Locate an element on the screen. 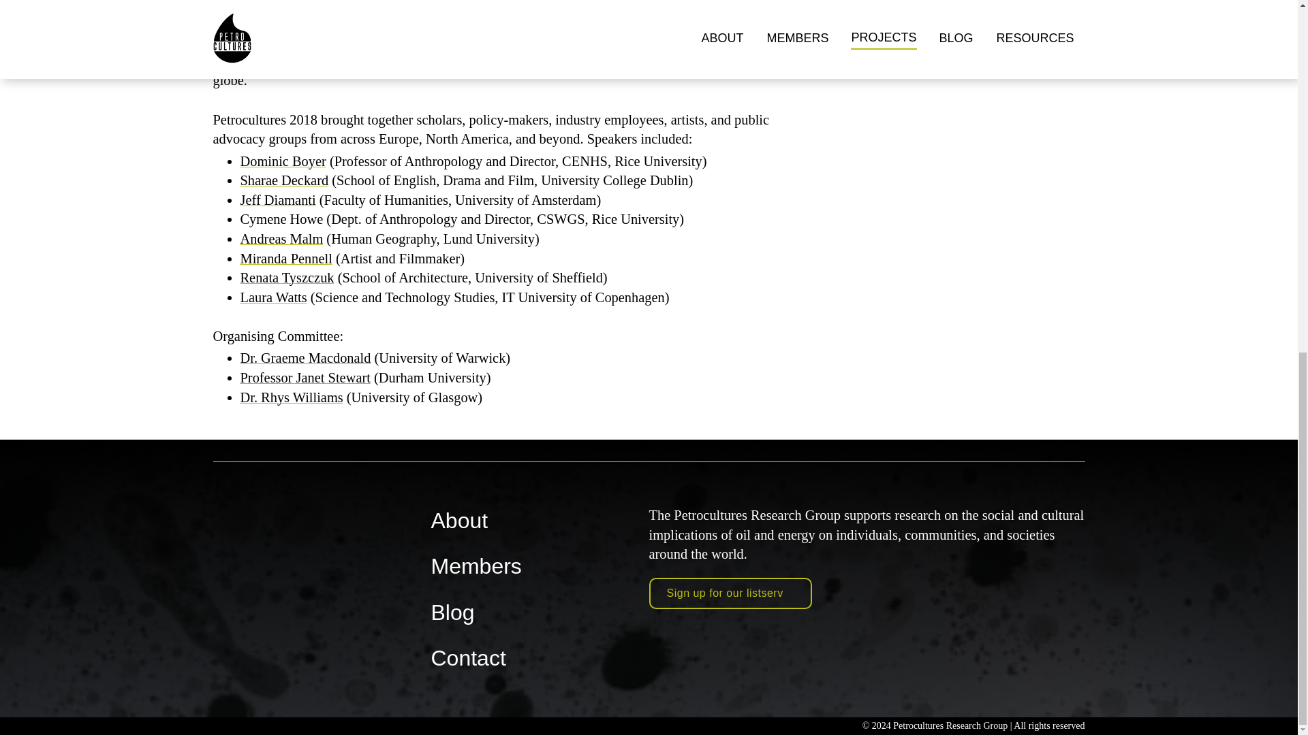 This screenshot has height=735, width=1308. Members is located at coordinates (476, 566).